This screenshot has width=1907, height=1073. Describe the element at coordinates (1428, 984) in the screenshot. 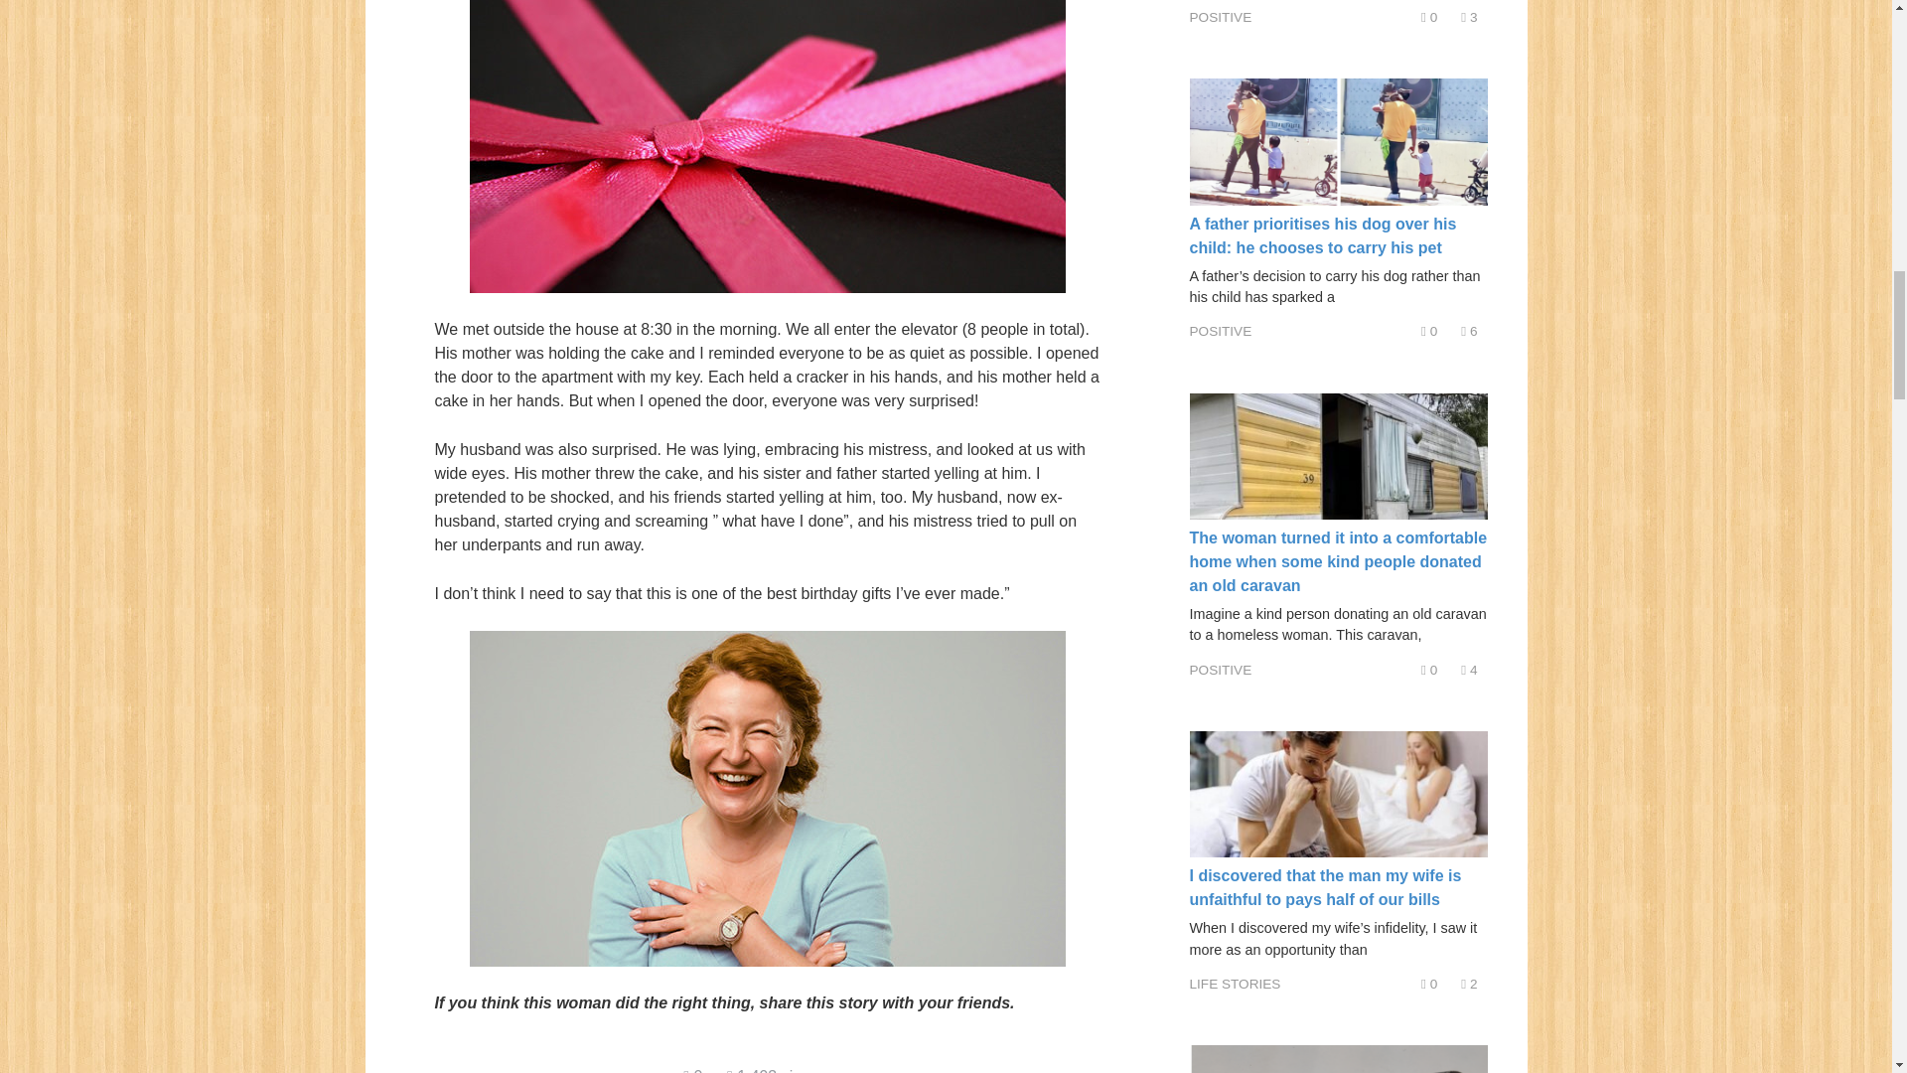

I see `Comments` at that location.